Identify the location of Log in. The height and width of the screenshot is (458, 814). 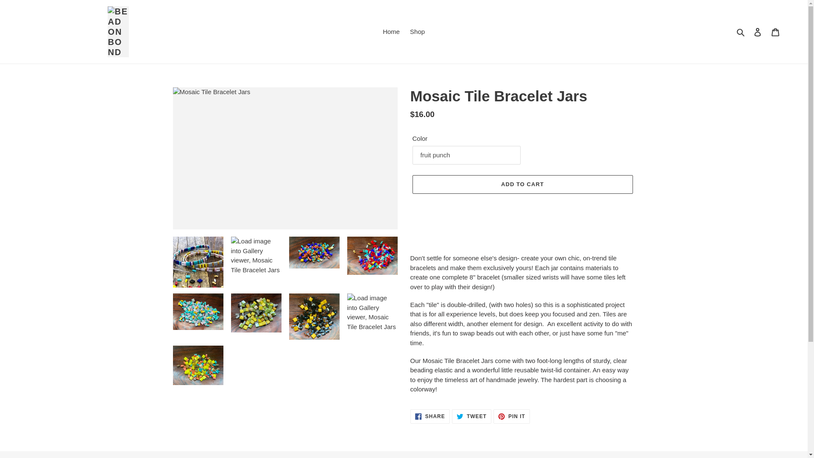
(775, 32).